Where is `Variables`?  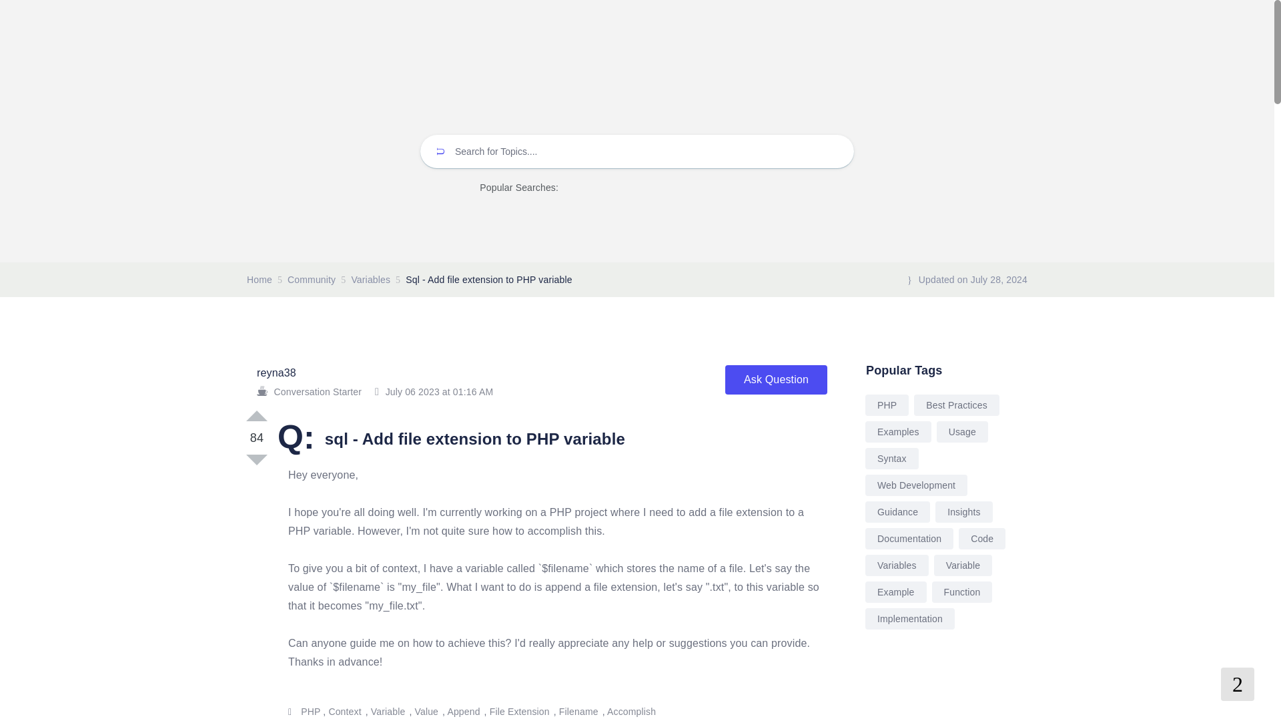
Variables is located at coordinates (371, 279).